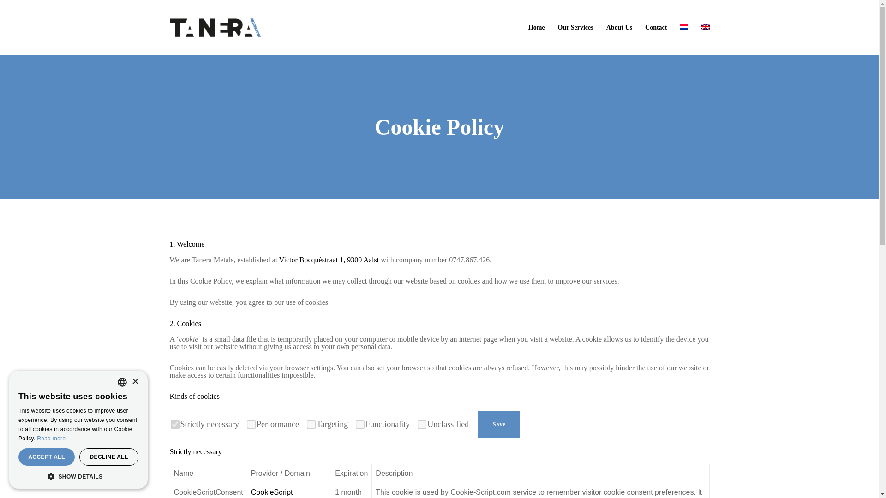  I want to click on CookieScript, so click(272, 492).